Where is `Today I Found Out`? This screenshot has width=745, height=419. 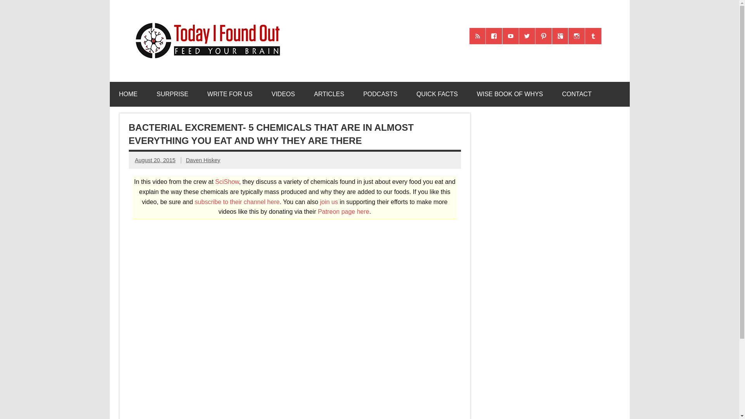 Today I Found Out is located at coordinates (204, 21).